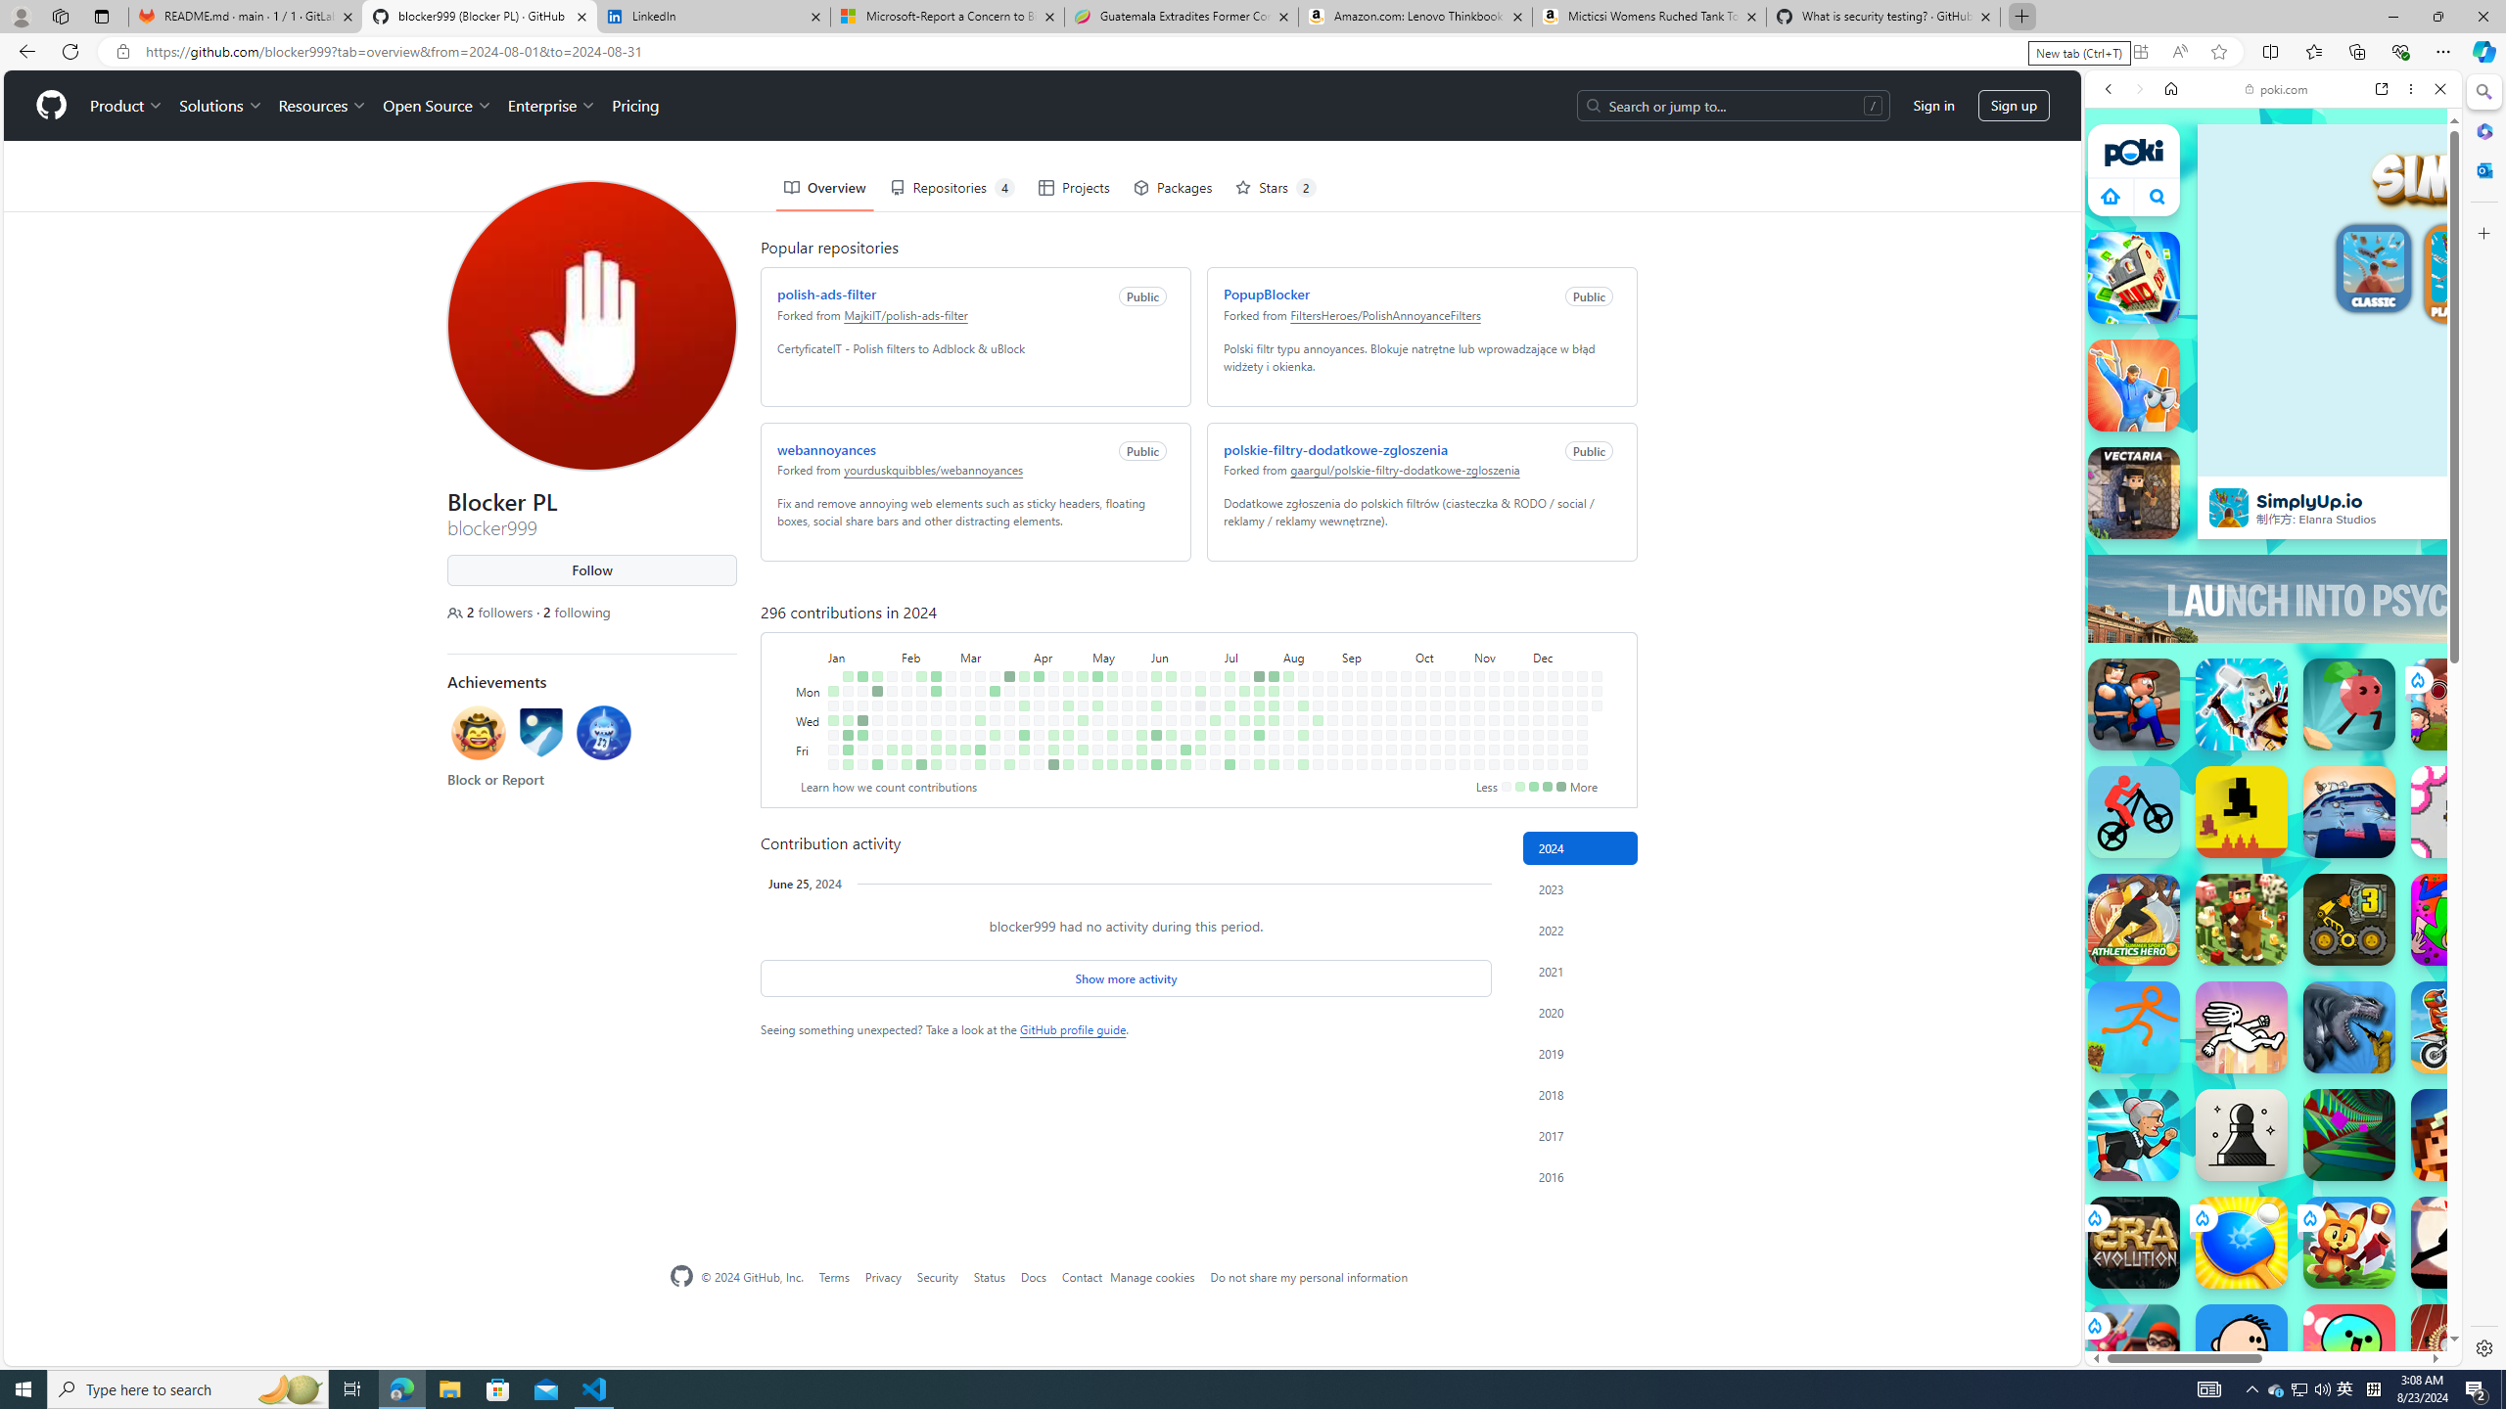  I want to click on No contributions on November 17th., so click(1508, 675).